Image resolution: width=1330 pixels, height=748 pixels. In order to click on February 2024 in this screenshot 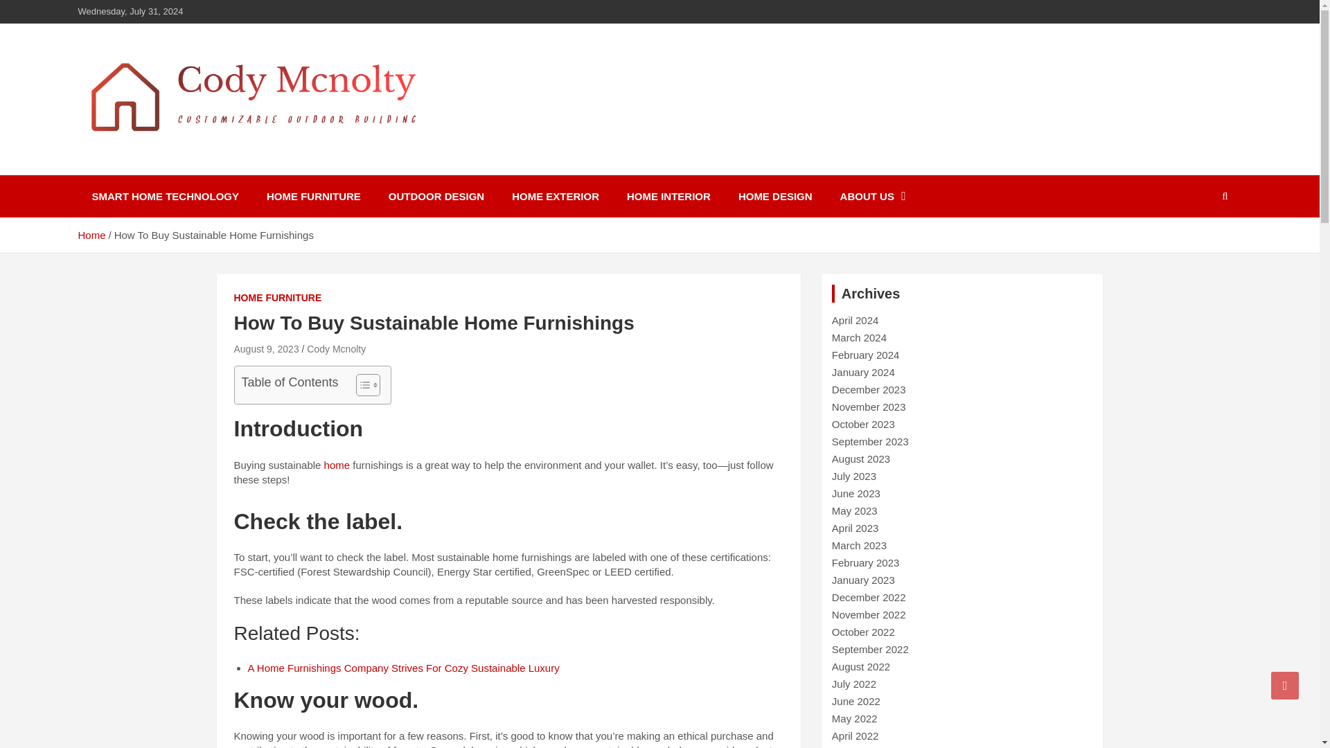, I will do `click(866, 355)`.